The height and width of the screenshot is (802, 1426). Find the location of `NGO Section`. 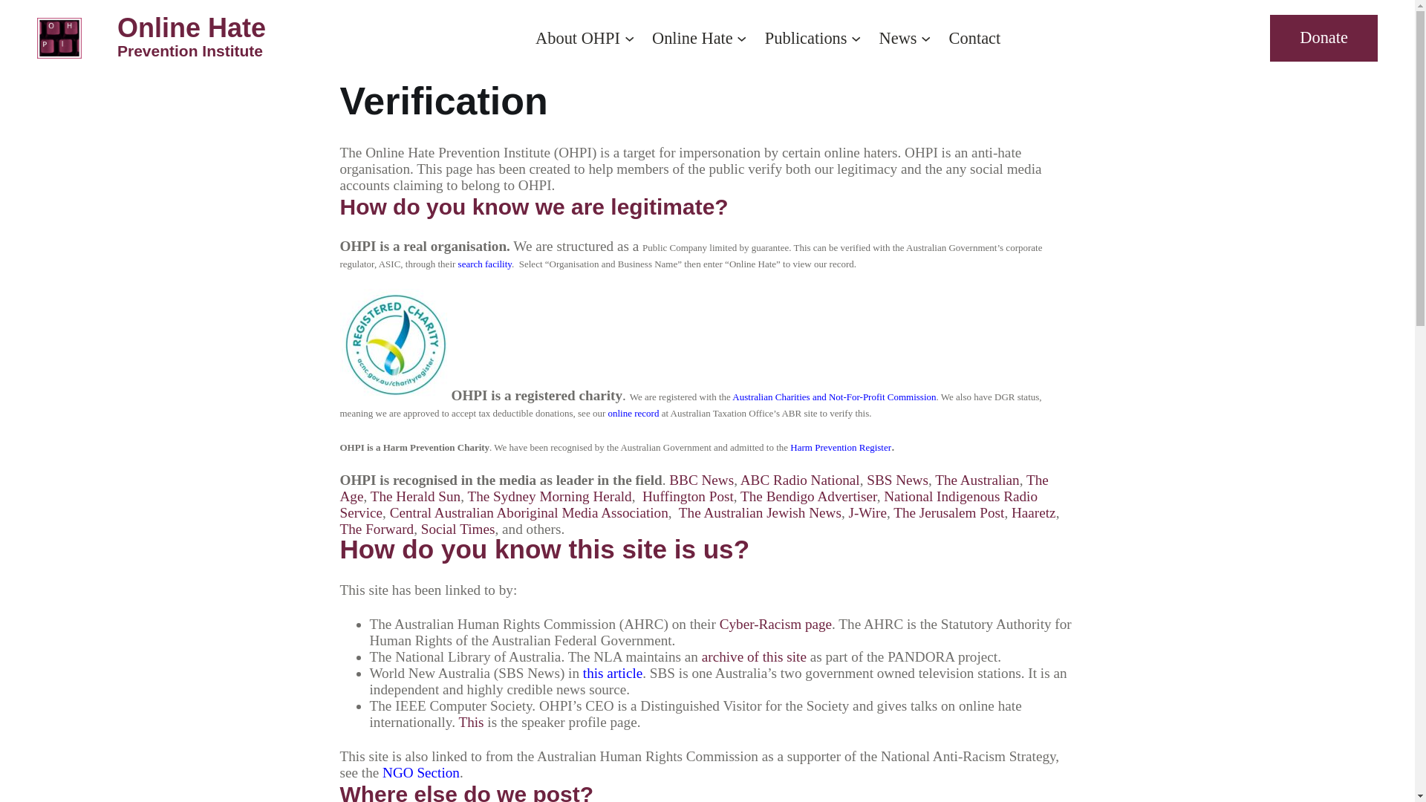

NGO Section is located at coordinates (421, 772).